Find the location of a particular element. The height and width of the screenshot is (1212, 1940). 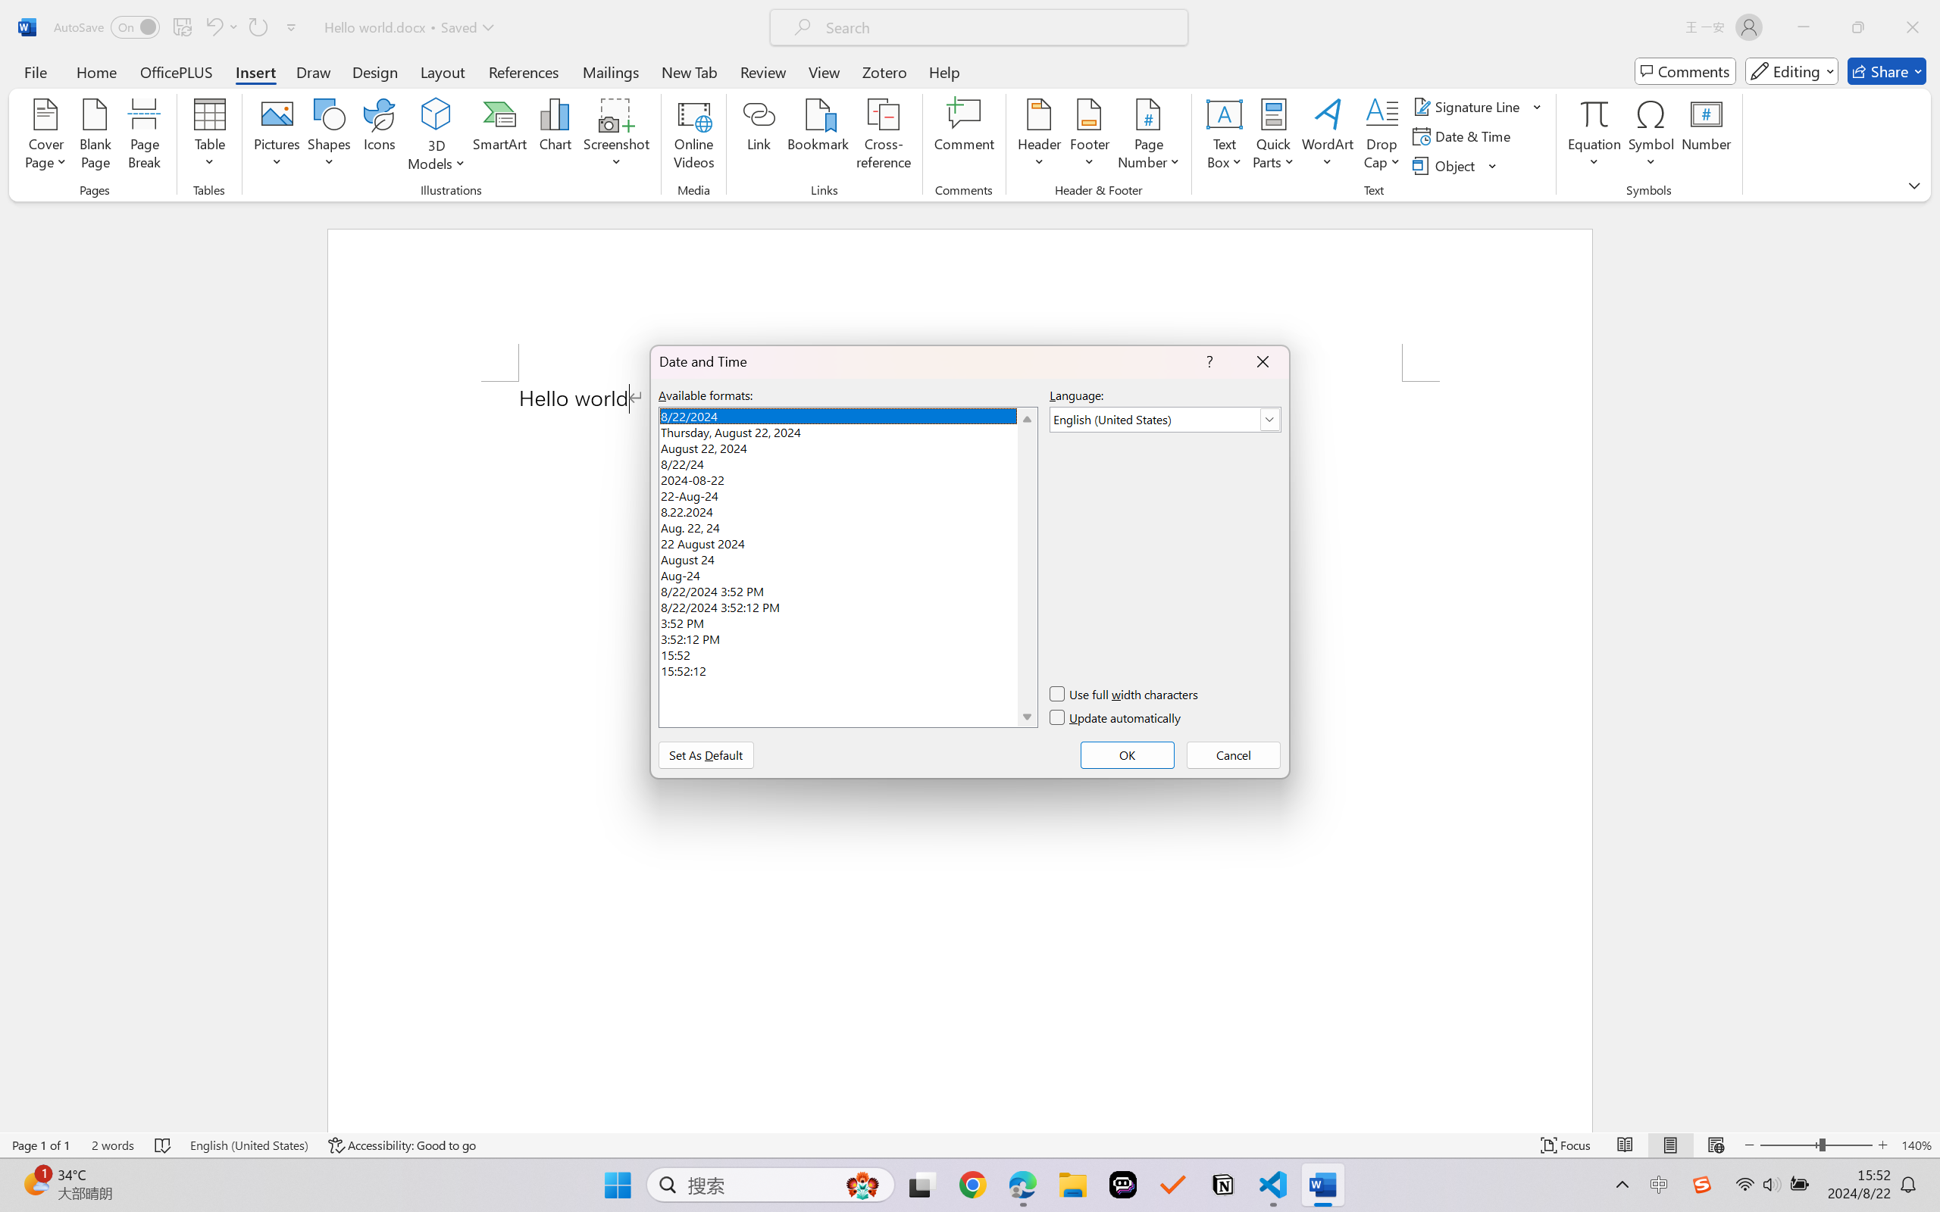

Can't Repeat is located at coordinates (258, 27).